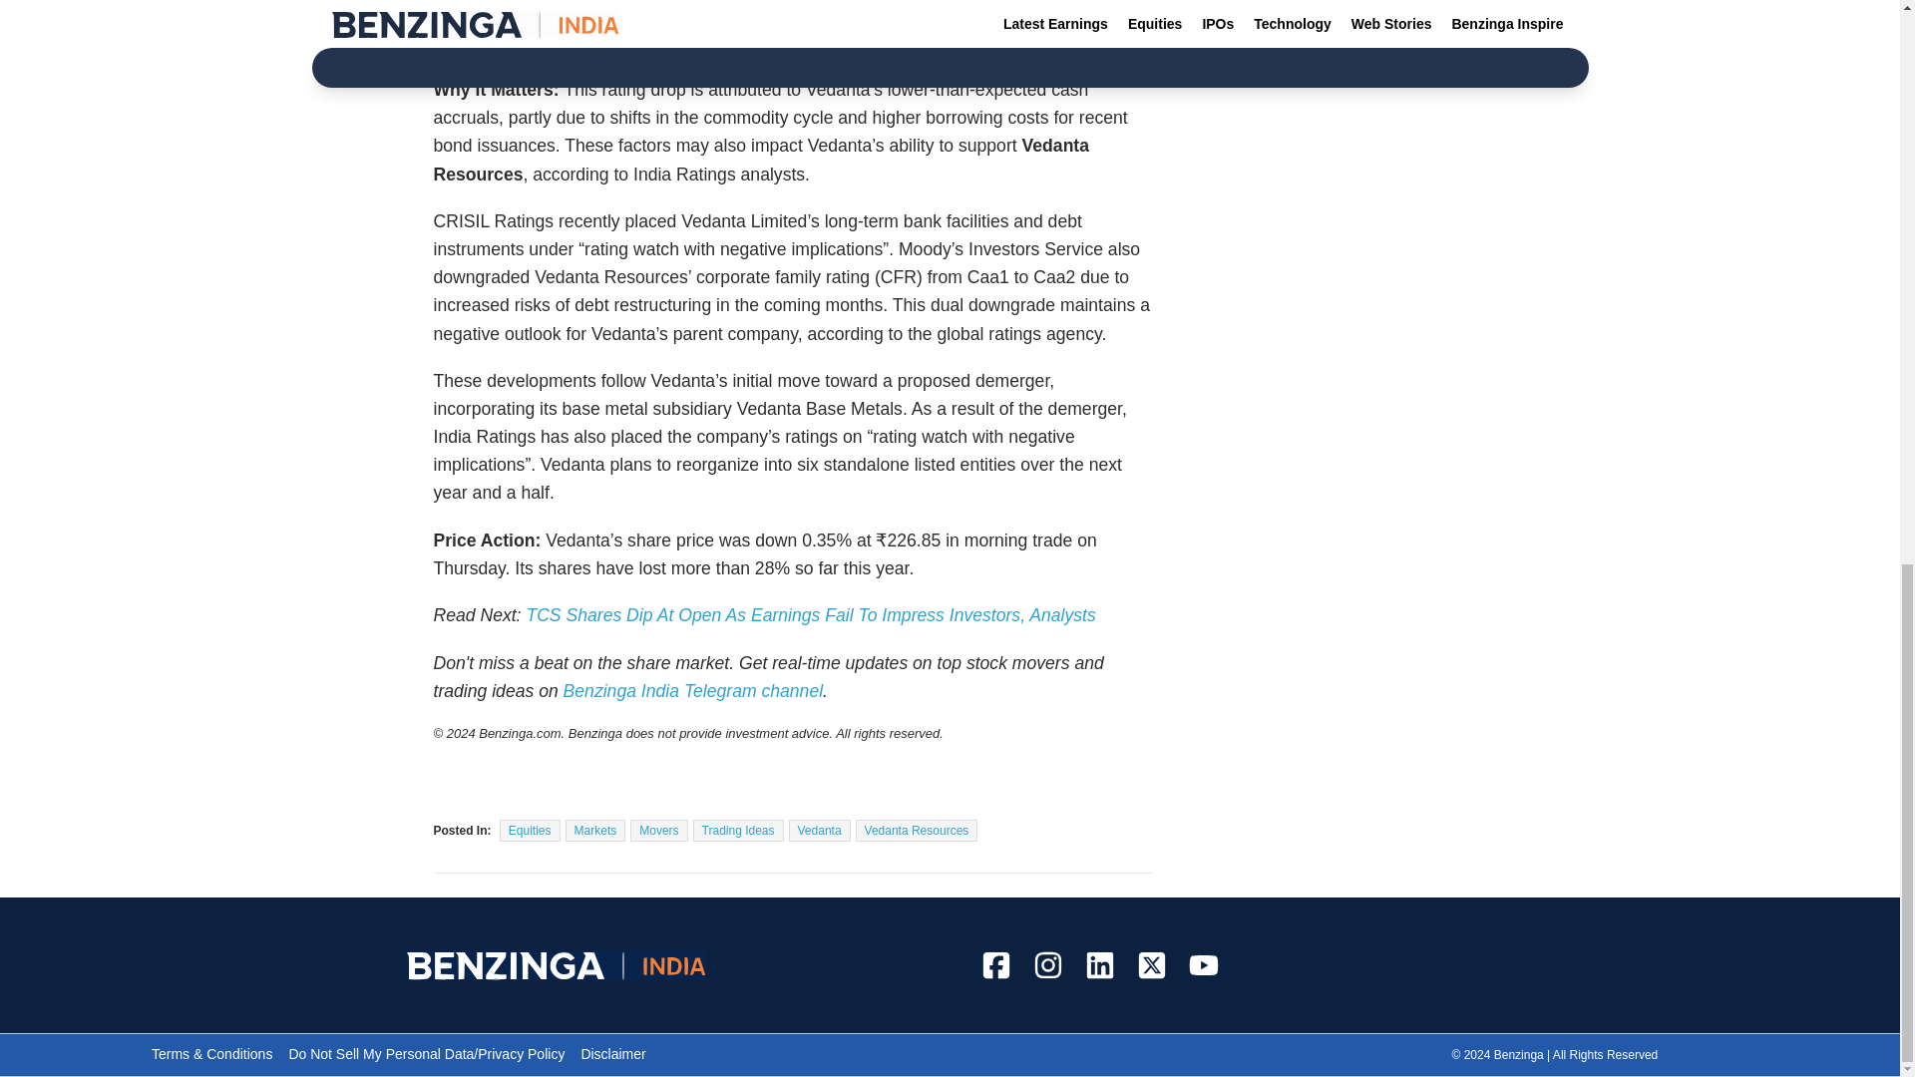 The height and width of the screenshot is (1077, 1915). What do you see at coordinates (612, 1053) in the screenshot?
I see `Disclaimer` at bounding box center [612, 1053].